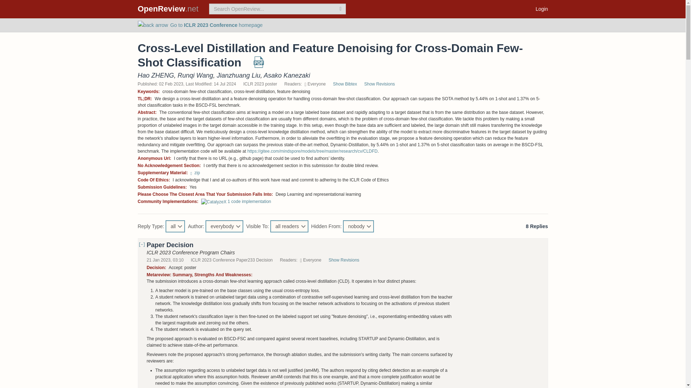  Describe the element at coordinates (347, 260) in the screenshot. I see `Show Revisions` at that location.